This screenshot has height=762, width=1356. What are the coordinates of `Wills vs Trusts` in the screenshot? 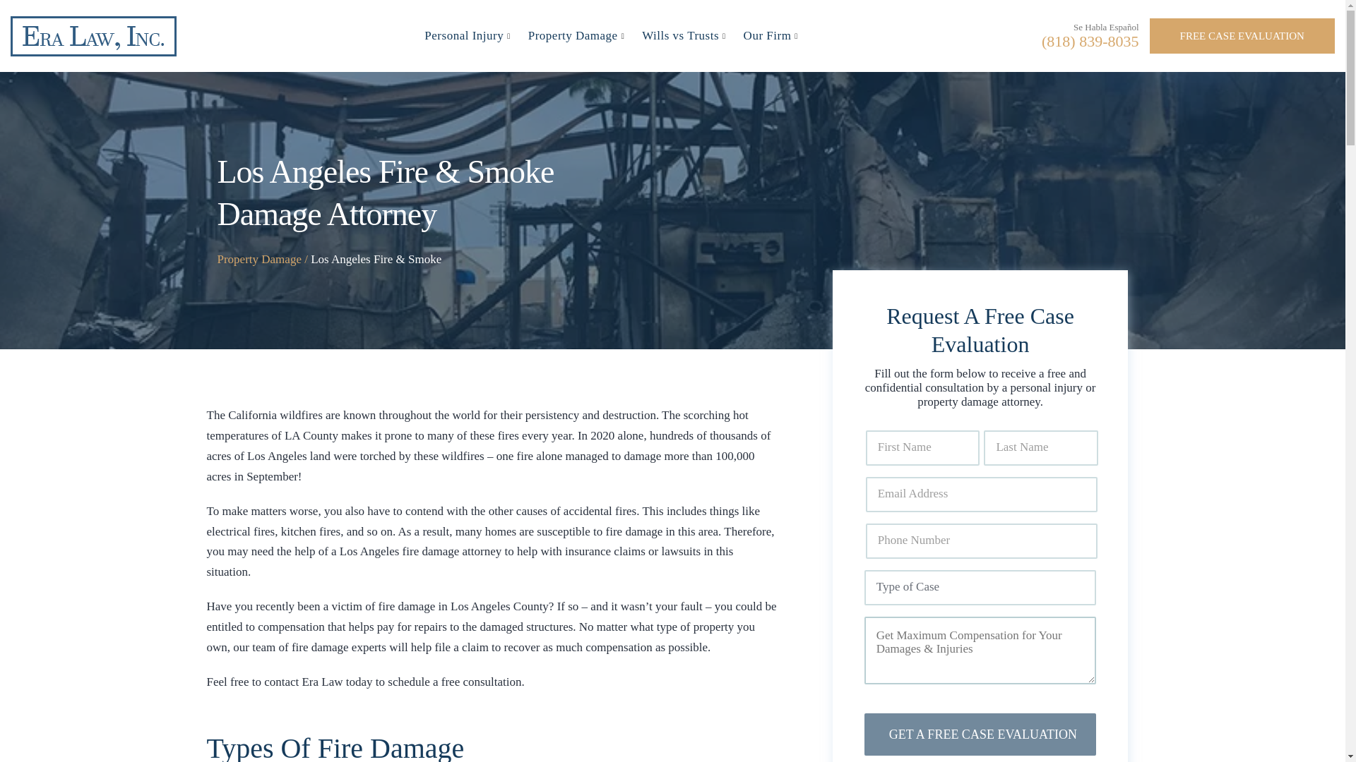 It's located at (685, 36).